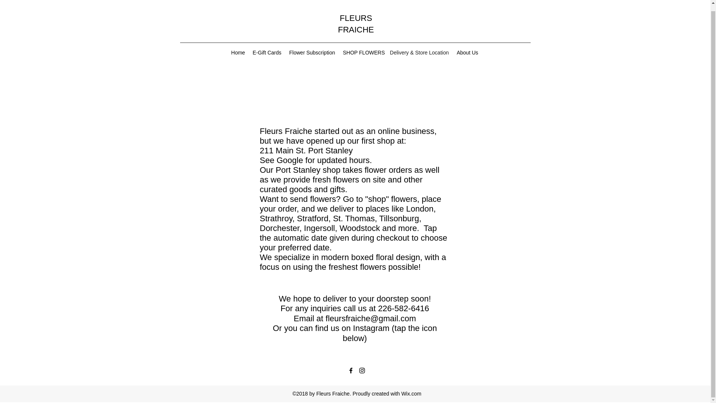  What do you see at coordinates (356, 24) in the screenshot?
I see `FLEURS FRAICHE` at bounding box center [356, 24].